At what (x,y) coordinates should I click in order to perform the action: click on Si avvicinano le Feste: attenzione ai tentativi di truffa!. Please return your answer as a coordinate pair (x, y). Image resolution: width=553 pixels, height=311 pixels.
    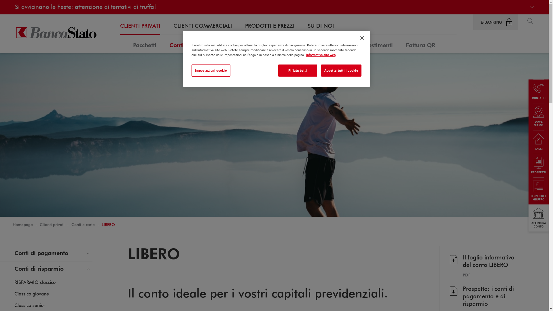
    Looking at the image, I should click on (274, 7).